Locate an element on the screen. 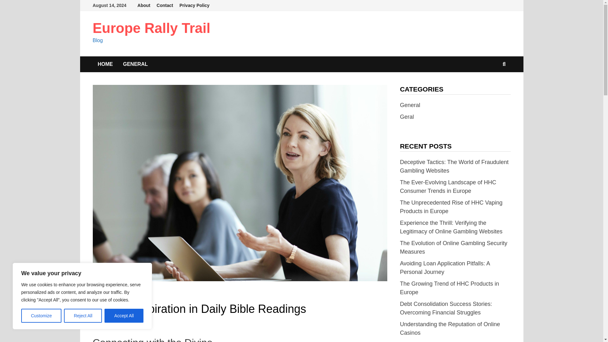 The image size is (608, 342). Reject All is located at coordinates (83, 316).